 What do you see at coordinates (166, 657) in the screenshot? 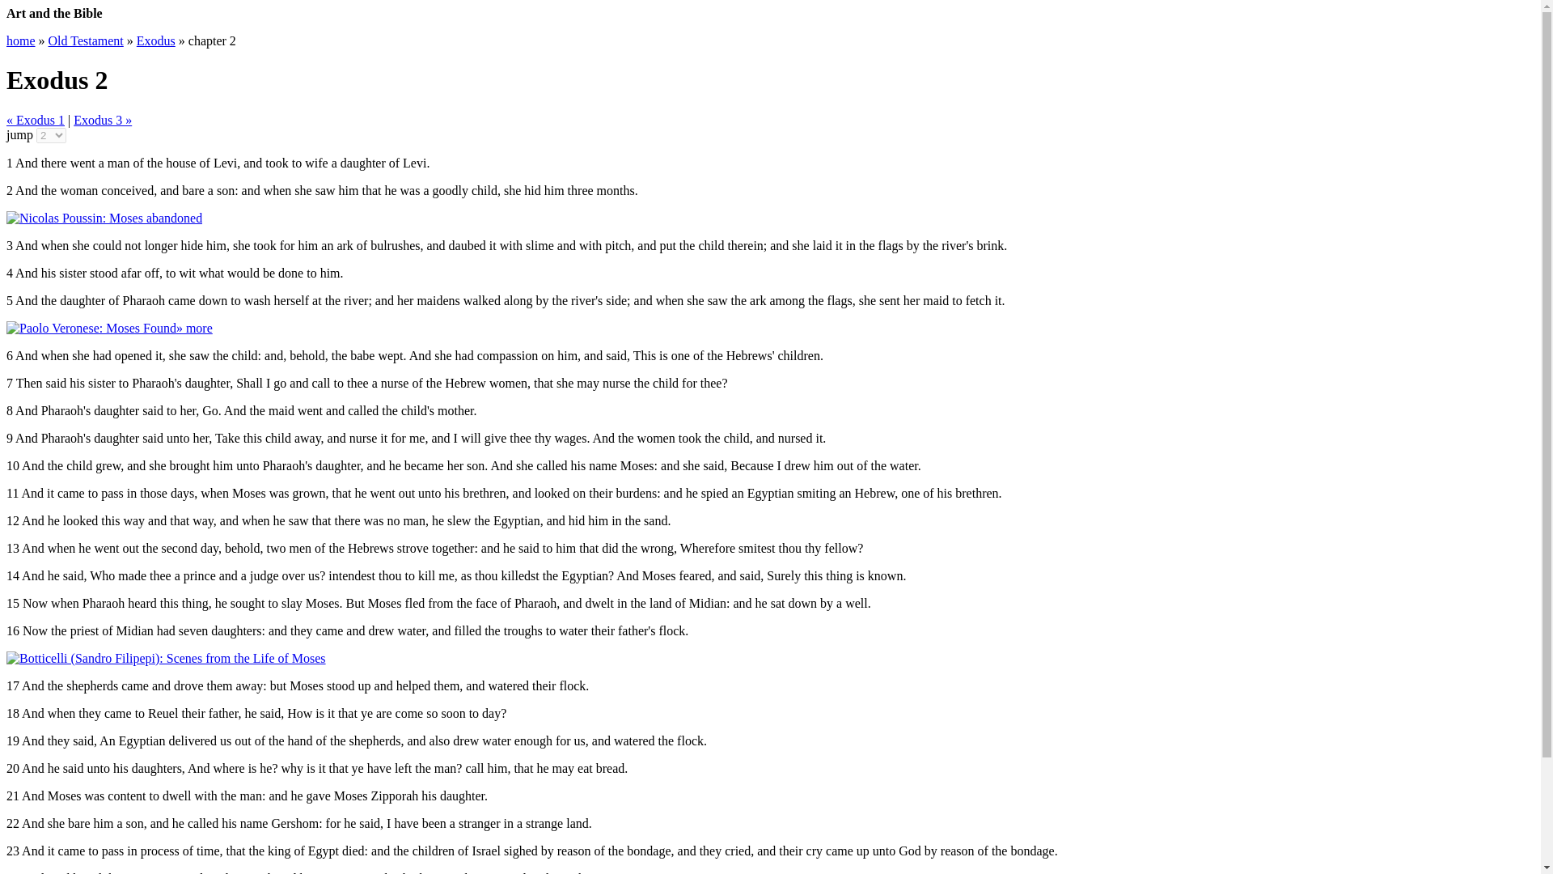
I see `click for large` at bounding box center [166, 657].